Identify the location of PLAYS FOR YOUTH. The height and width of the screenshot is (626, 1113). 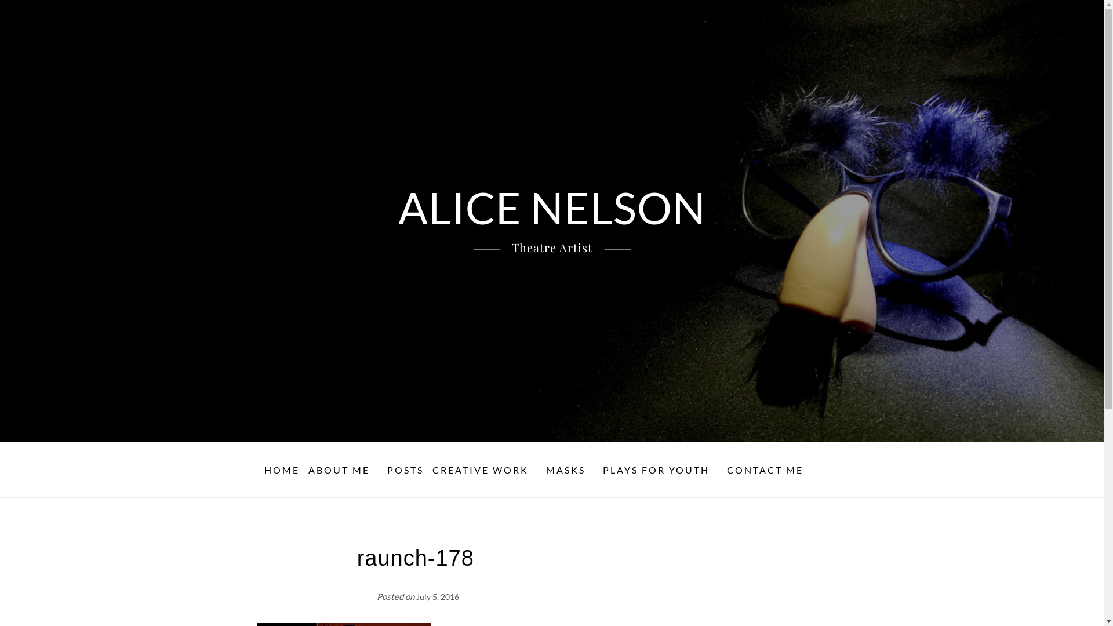
(661, 470).